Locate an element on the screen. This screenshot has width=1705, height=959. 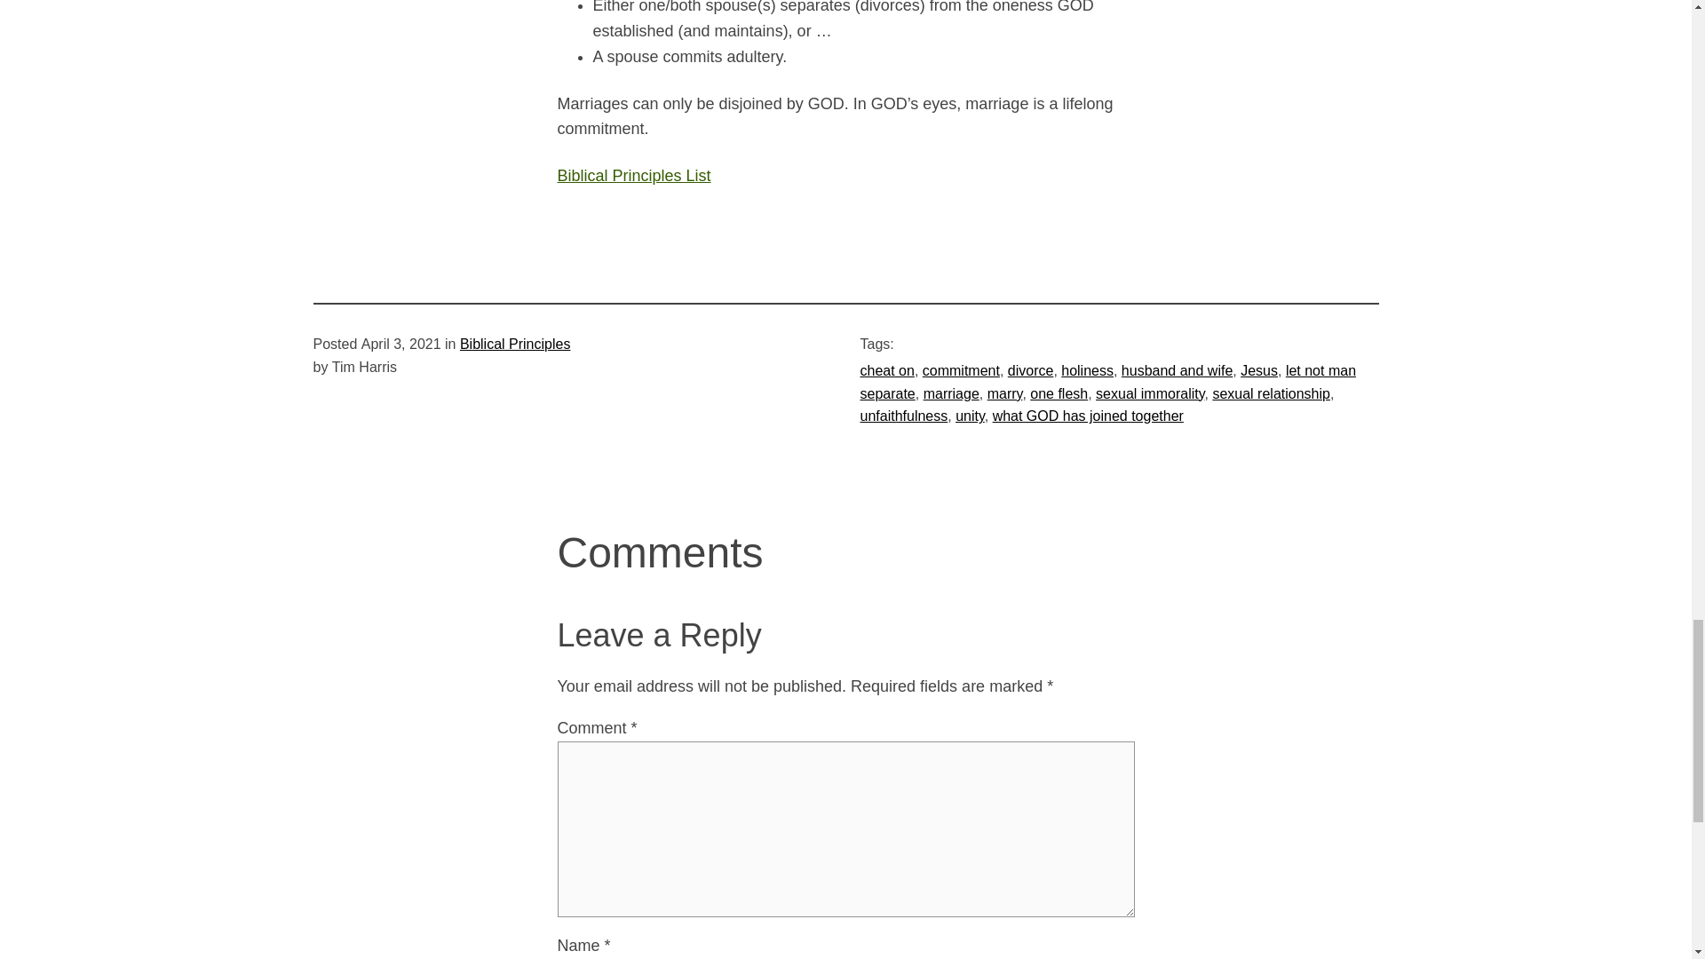
cheat on is located at coordinates (886, 370).